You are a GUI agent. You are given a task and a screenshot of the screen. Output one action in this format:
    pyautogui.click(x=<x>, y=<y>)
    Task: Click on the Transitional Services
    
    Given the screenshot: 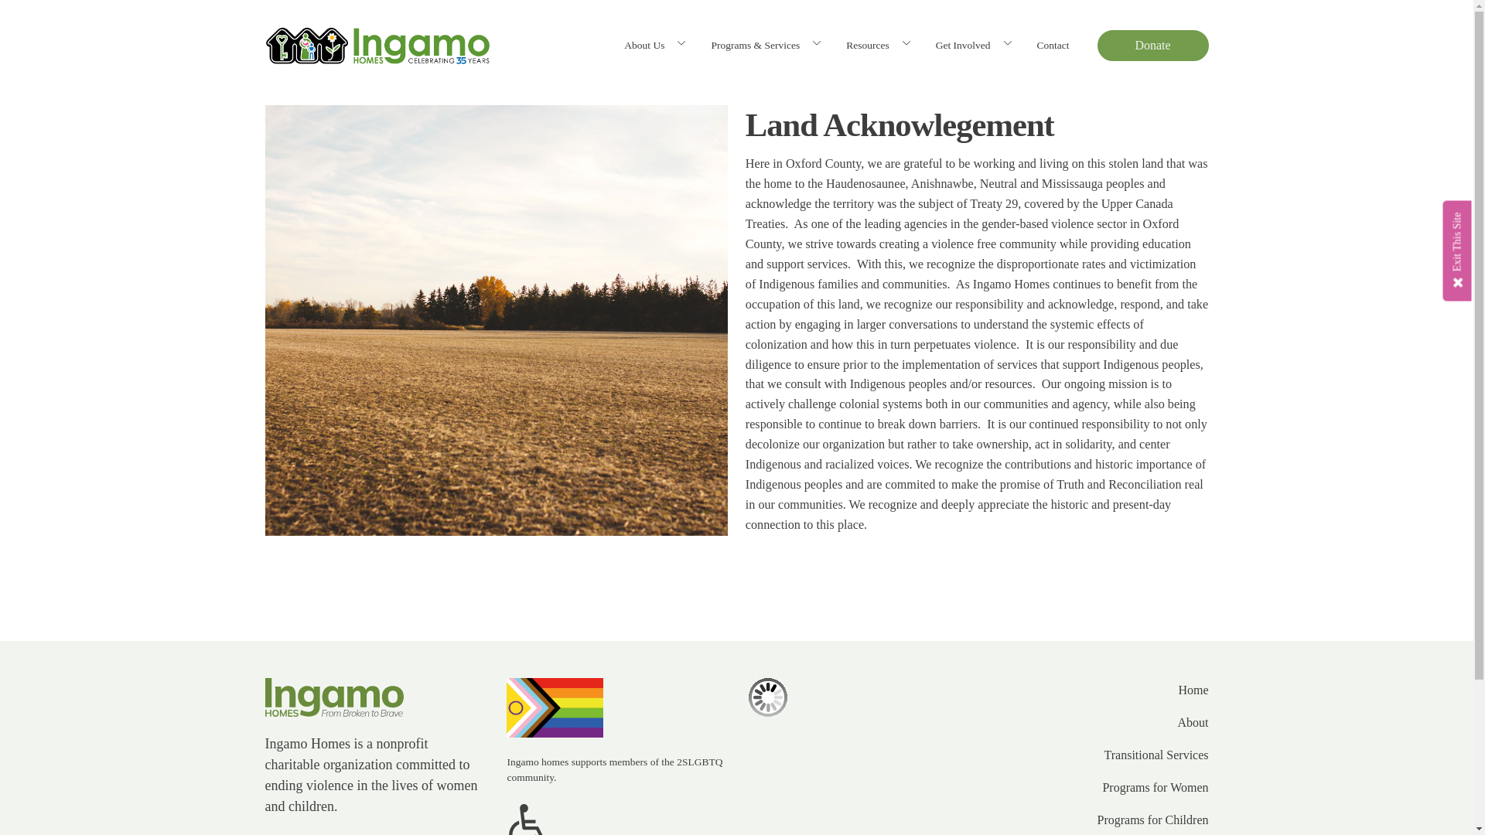 What is the action you would take?
    pyautogui.click(x=1156, y=755)
    